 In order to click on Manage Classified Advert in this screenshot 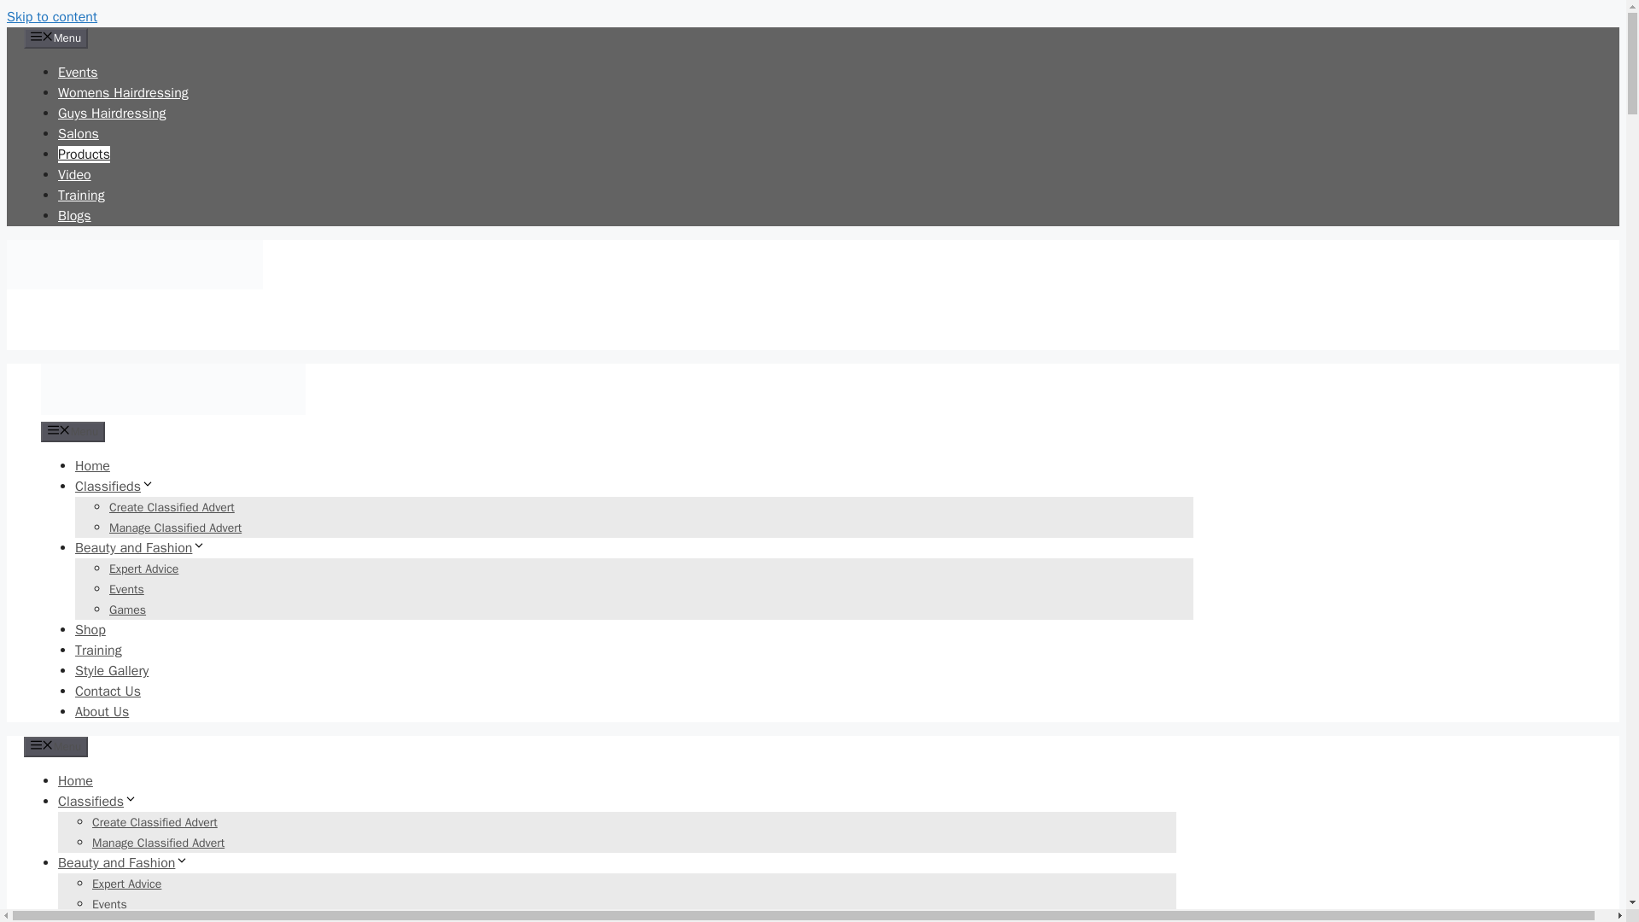, I will do `click(175, 528)`.